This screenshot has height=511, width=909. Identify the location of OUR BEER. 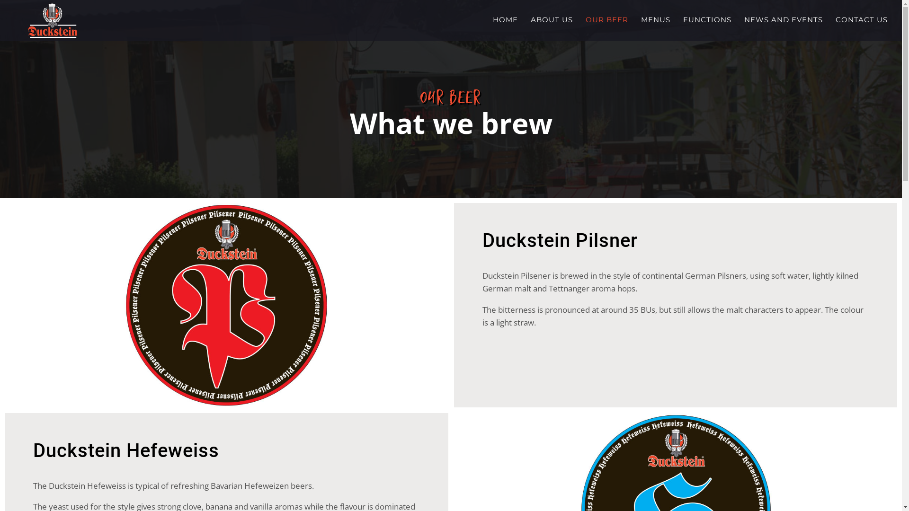
(607, 29).